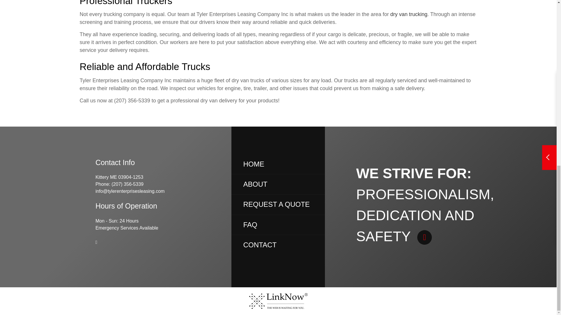 Image resolution: width=561 pixels, height=315 pixels. I want to click on Learn more about us, so click(425, 236).